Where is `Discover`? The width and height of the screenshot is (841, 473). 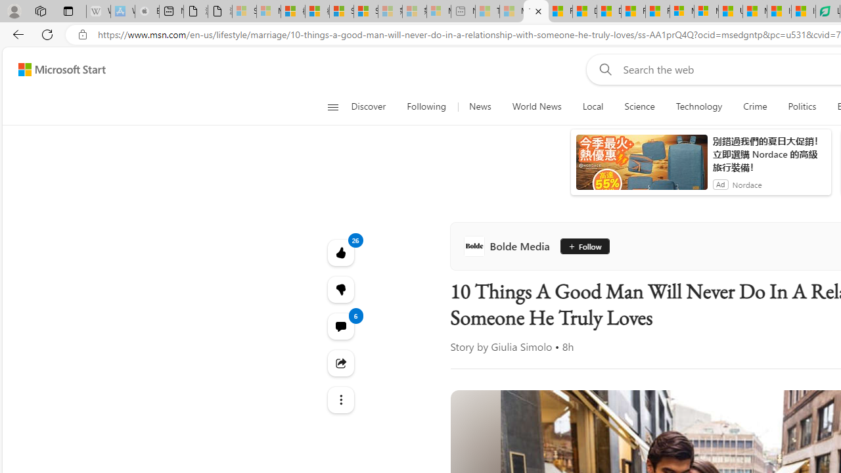 Discover is located at coordinates (373, 106).